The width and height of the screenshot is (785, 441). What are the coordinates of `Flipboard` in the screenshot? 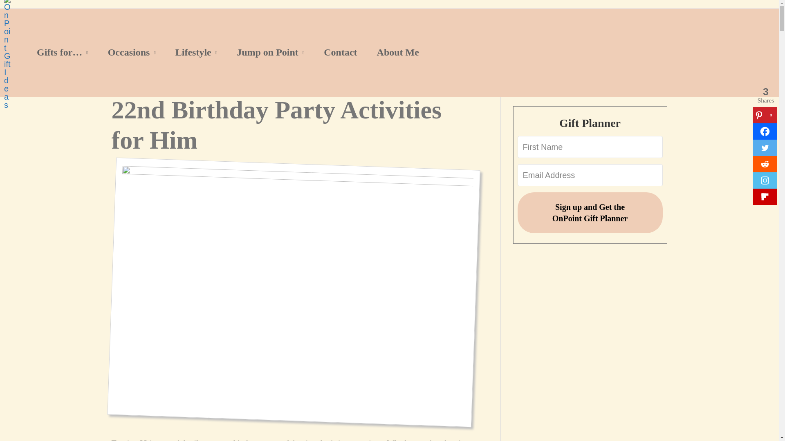 It's located at (765, 197).